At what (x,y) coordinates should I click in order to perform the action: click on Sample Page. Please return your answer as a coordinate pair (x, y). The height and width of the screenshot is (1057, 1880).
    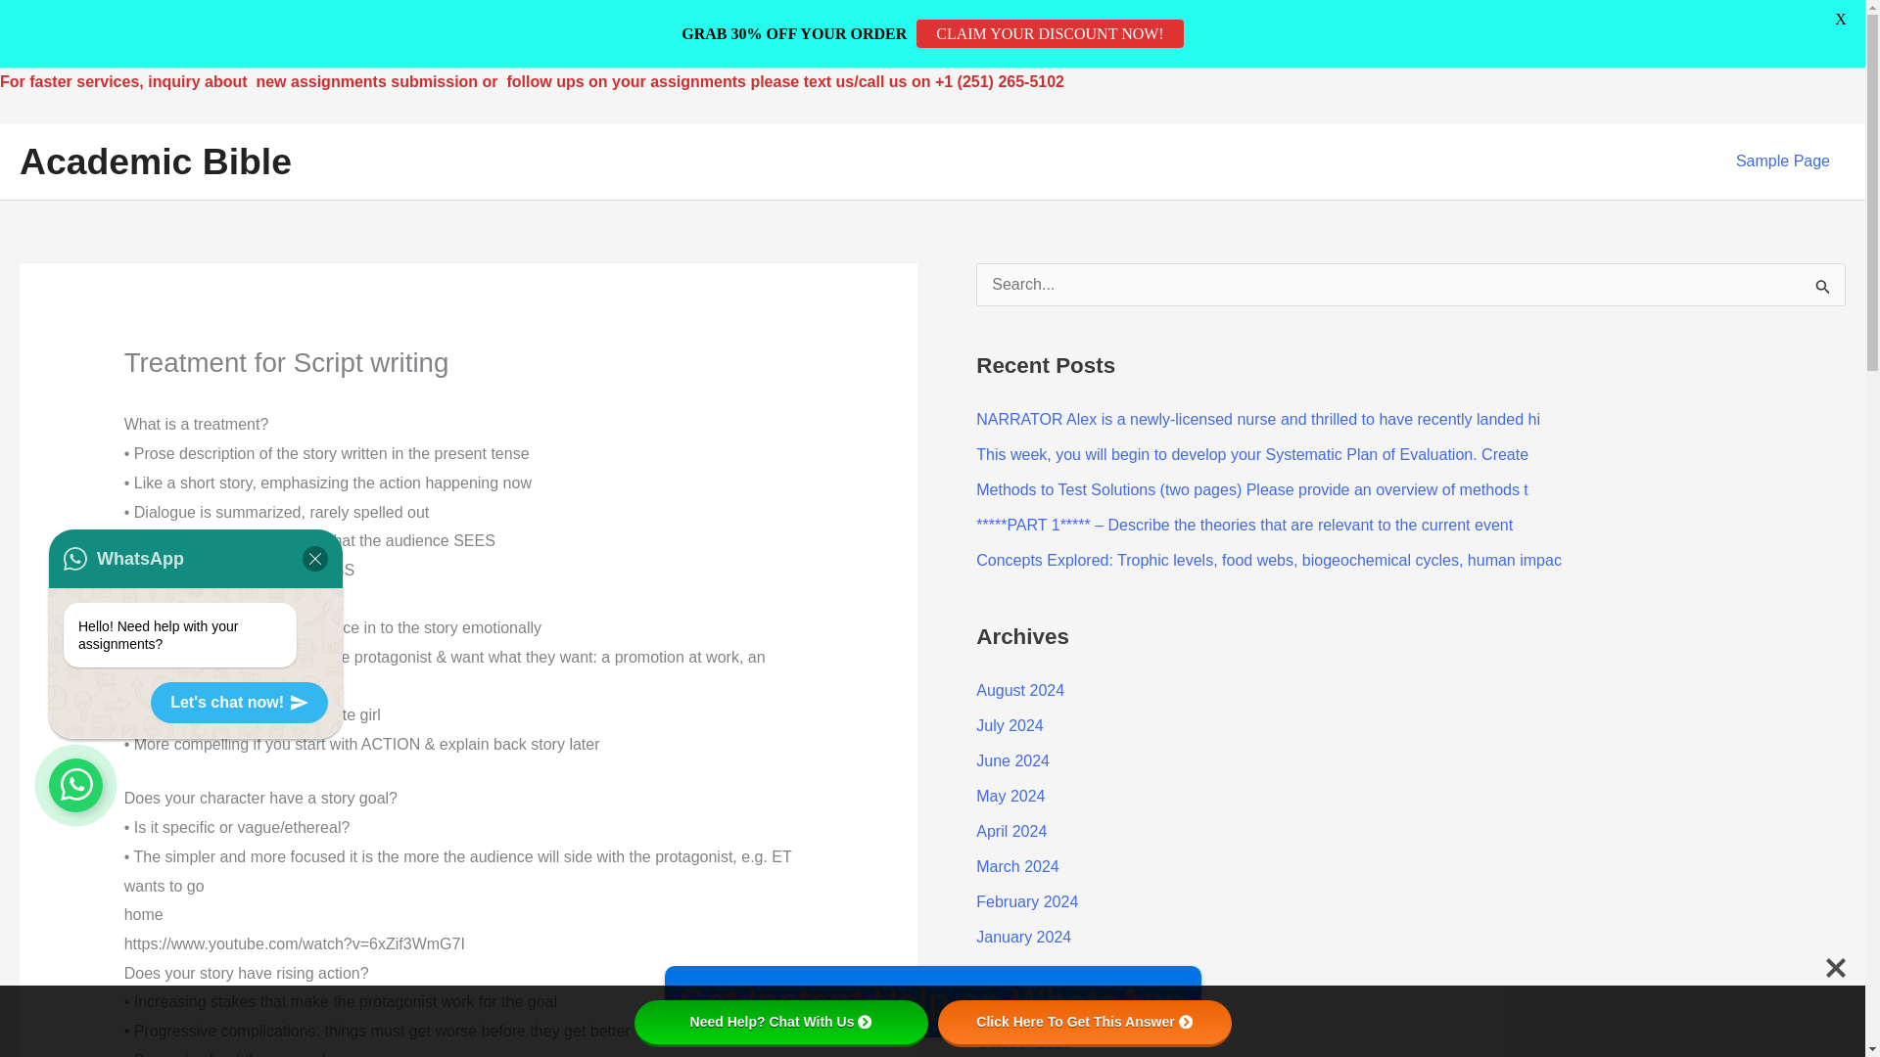
    Looking at the image, I should click on (1782, 161).